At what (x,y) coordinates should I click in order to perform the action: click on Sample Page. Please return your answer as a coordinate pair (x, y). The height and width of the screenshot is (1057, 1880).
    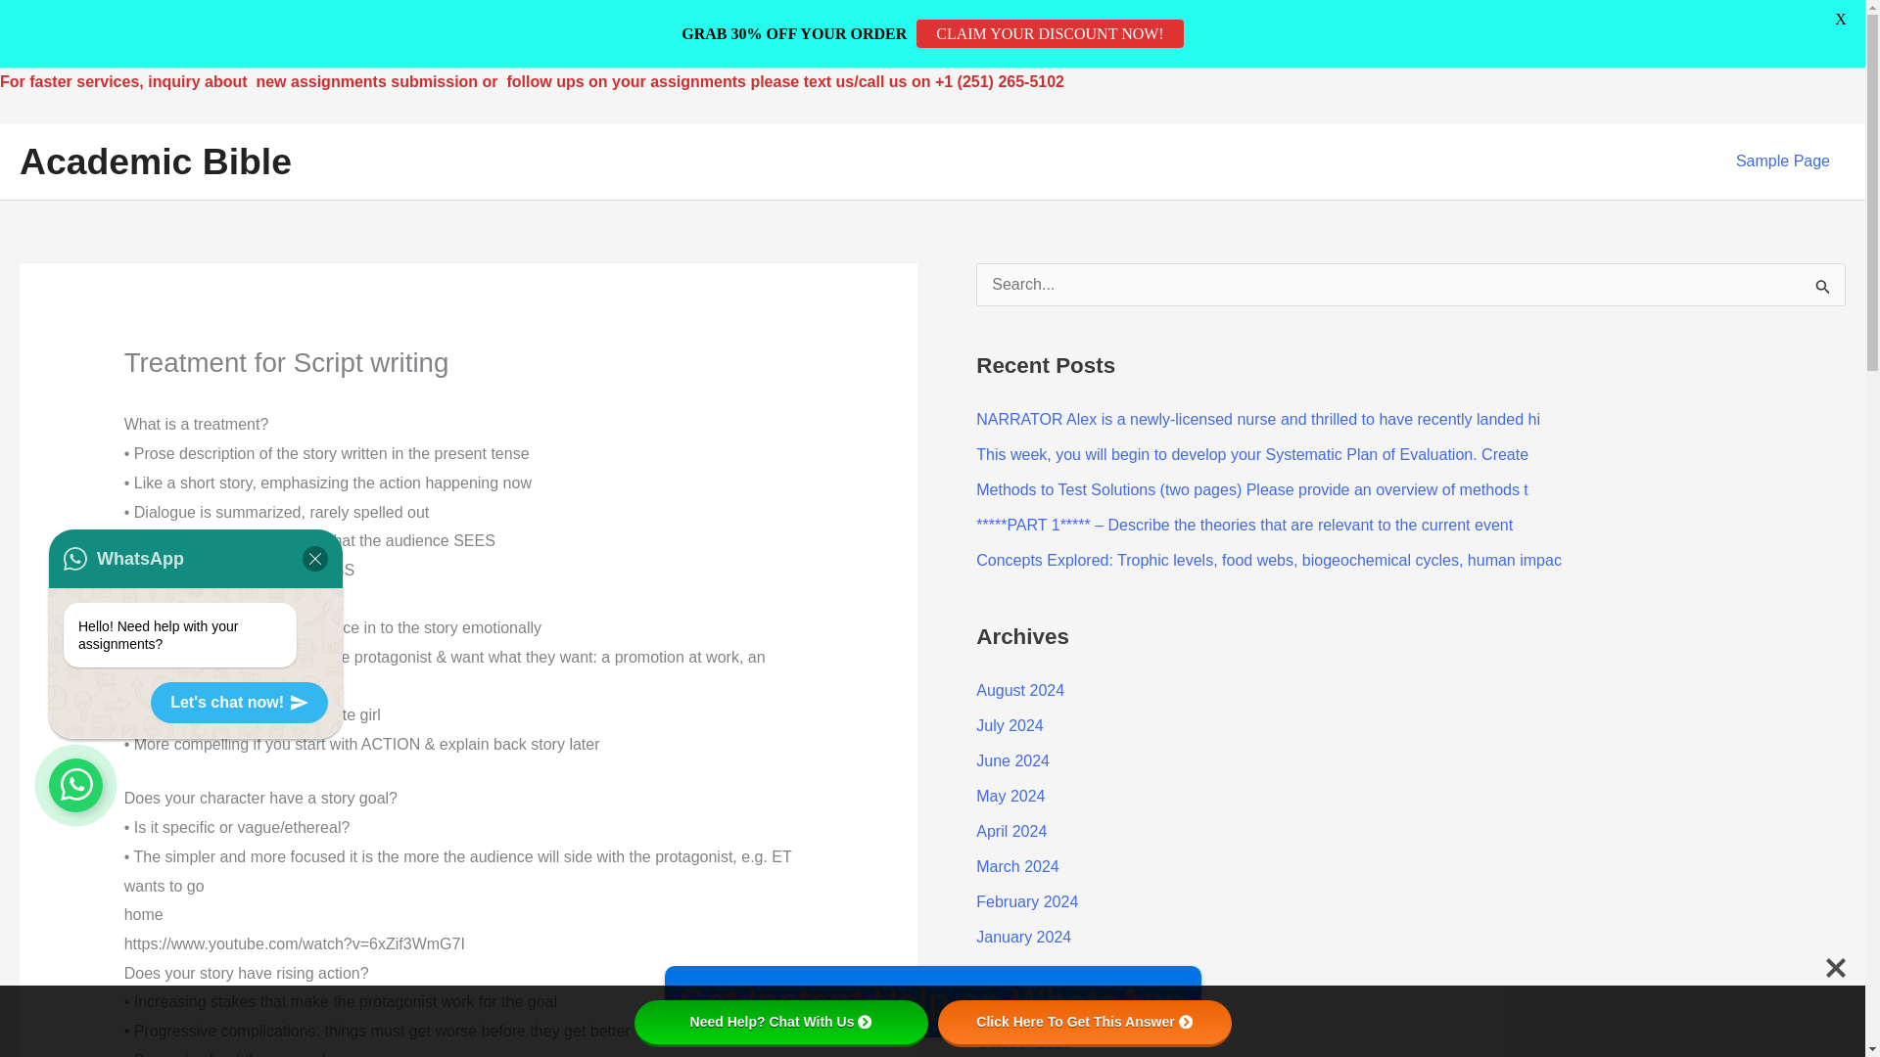
    Looking at the image, I should click on (1782, 161).